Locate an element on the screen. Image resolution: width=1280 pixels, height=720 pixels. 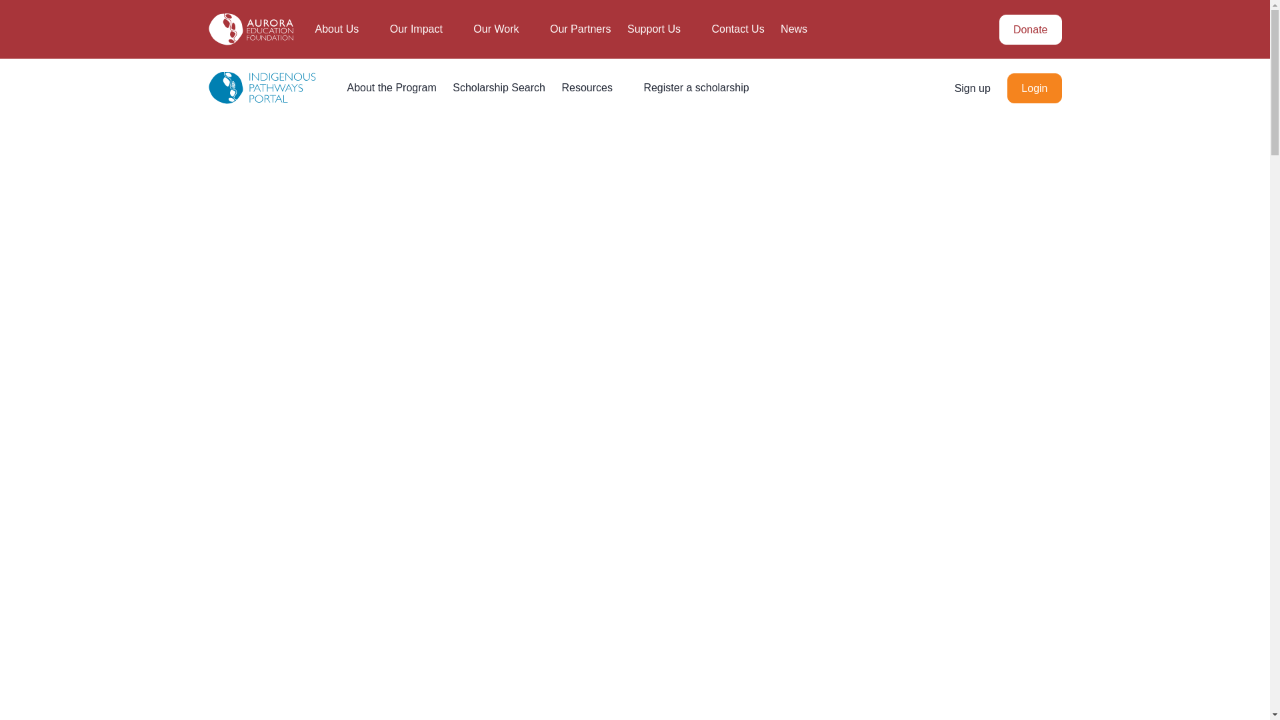
Login is located at coordinates (1035, 88).